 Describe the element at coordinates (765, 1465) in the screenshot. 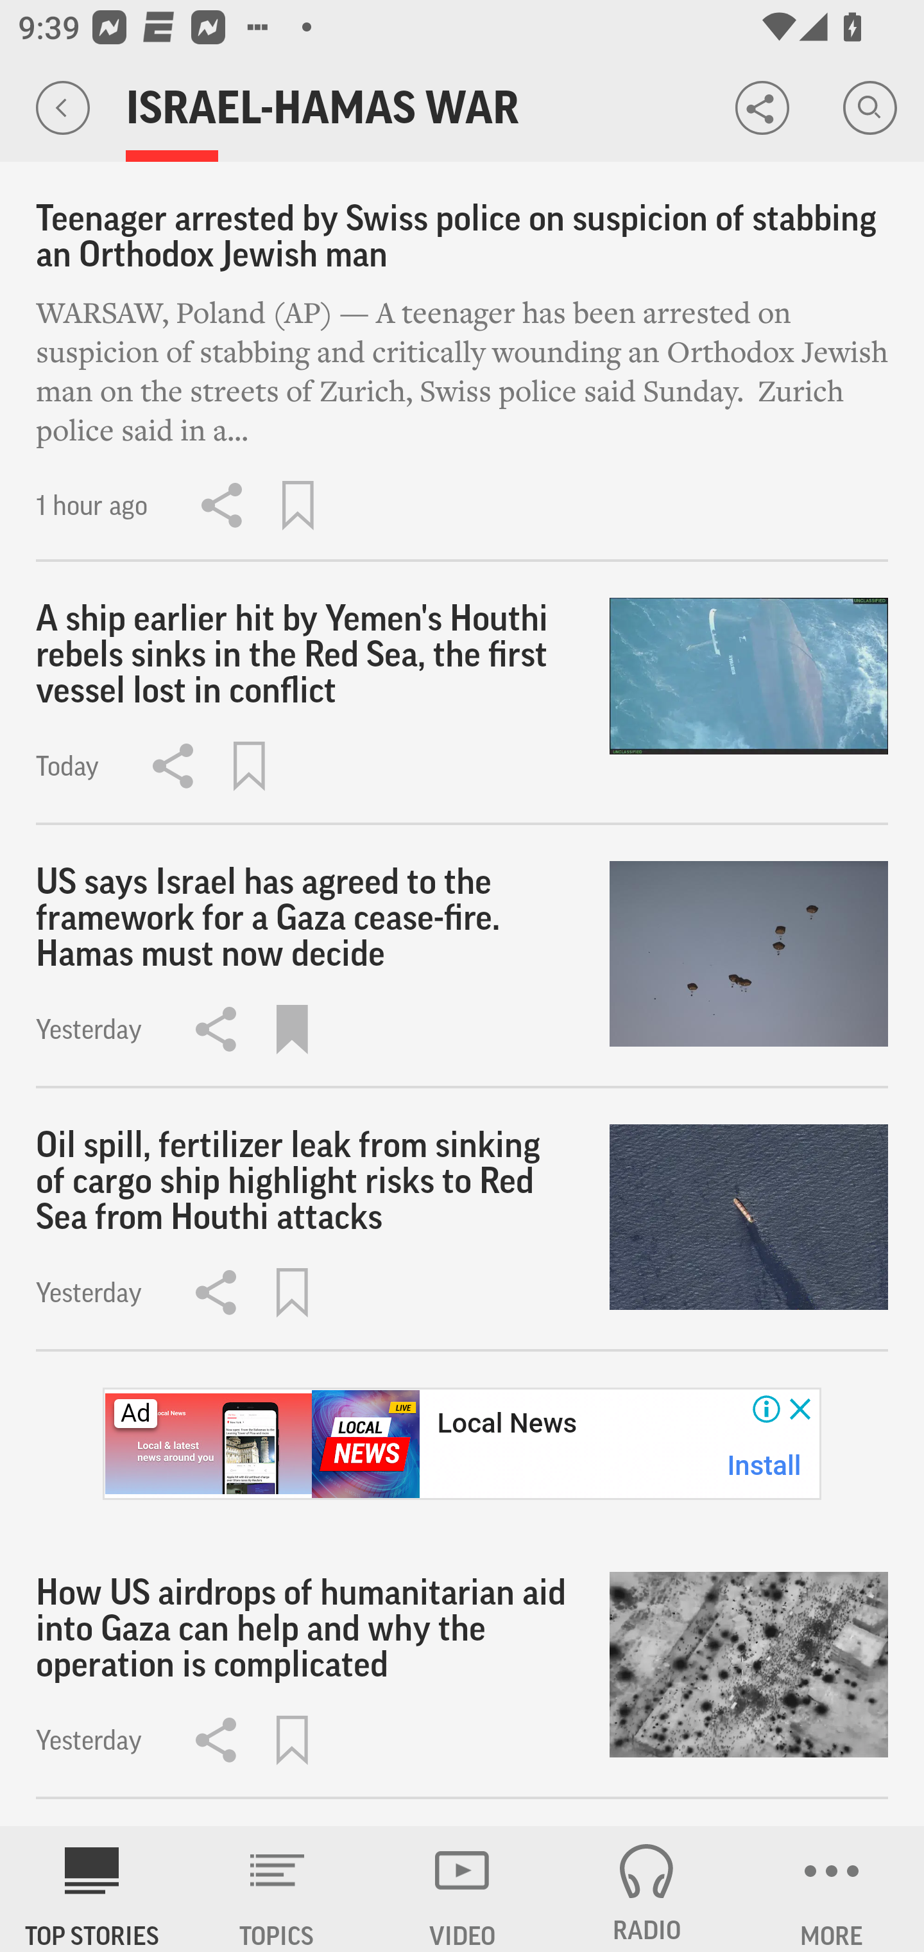

I see `Install` at that location.